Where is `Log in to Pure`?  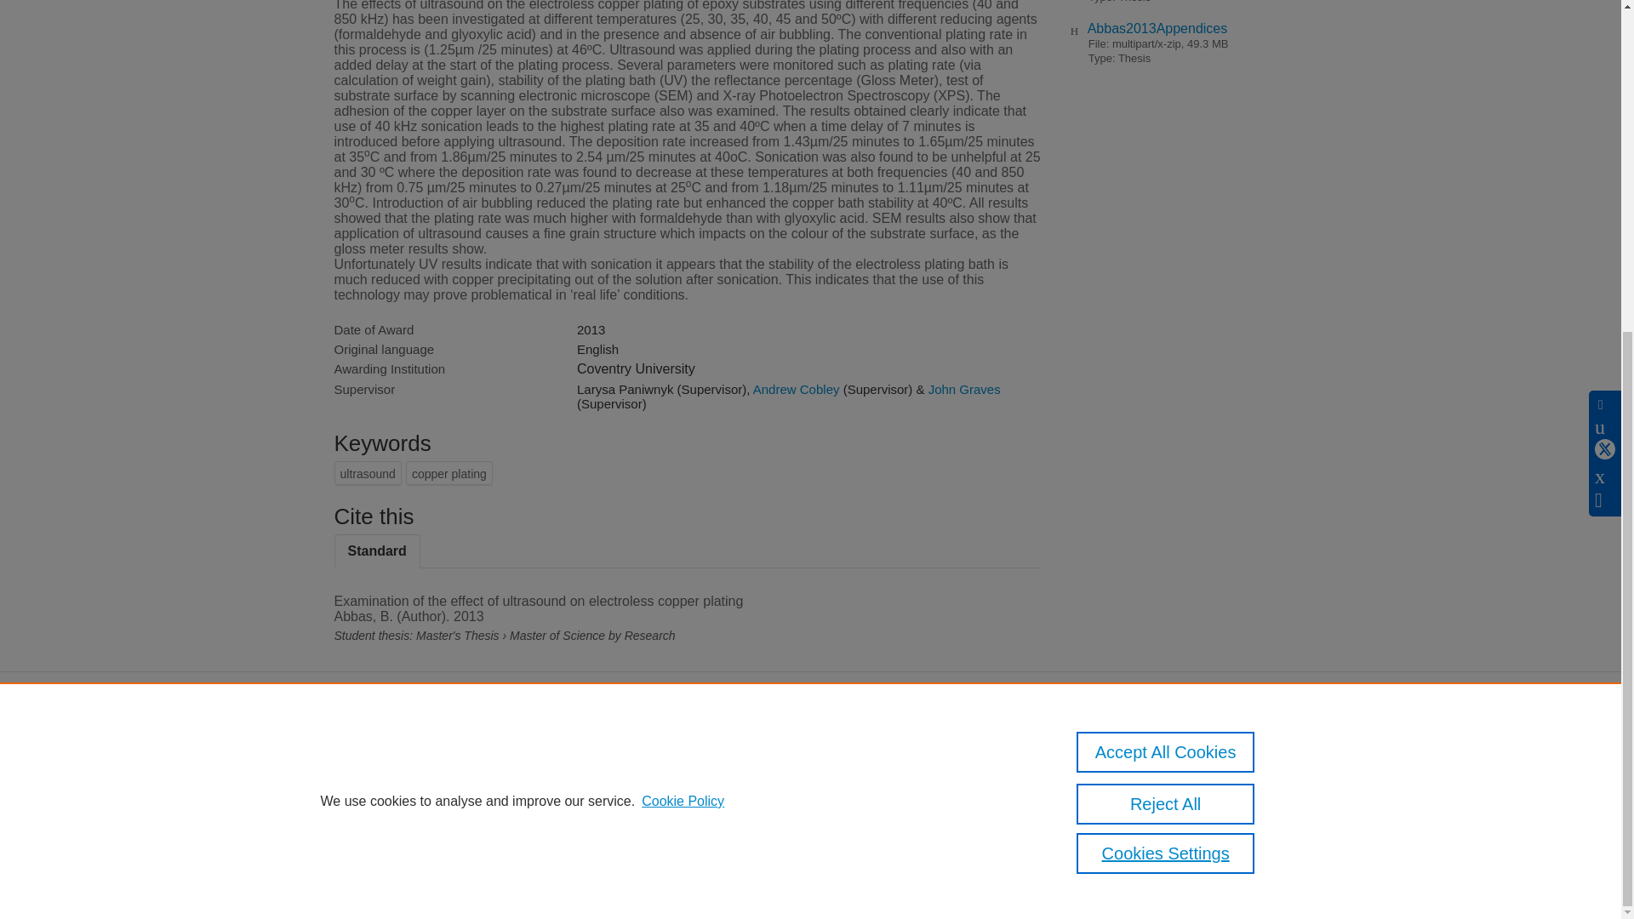 Log in to Pure is located at coordinates (368, 861).